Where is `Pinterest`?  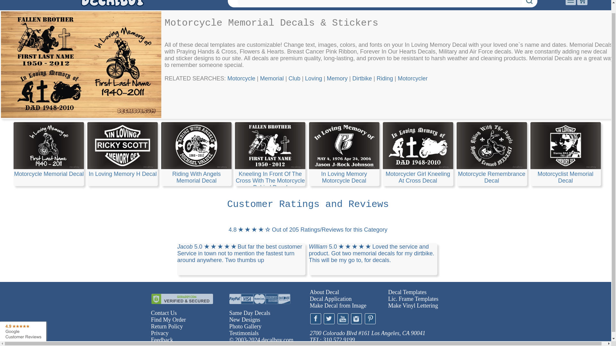 Pinterest is located at coordinates (370, 318).